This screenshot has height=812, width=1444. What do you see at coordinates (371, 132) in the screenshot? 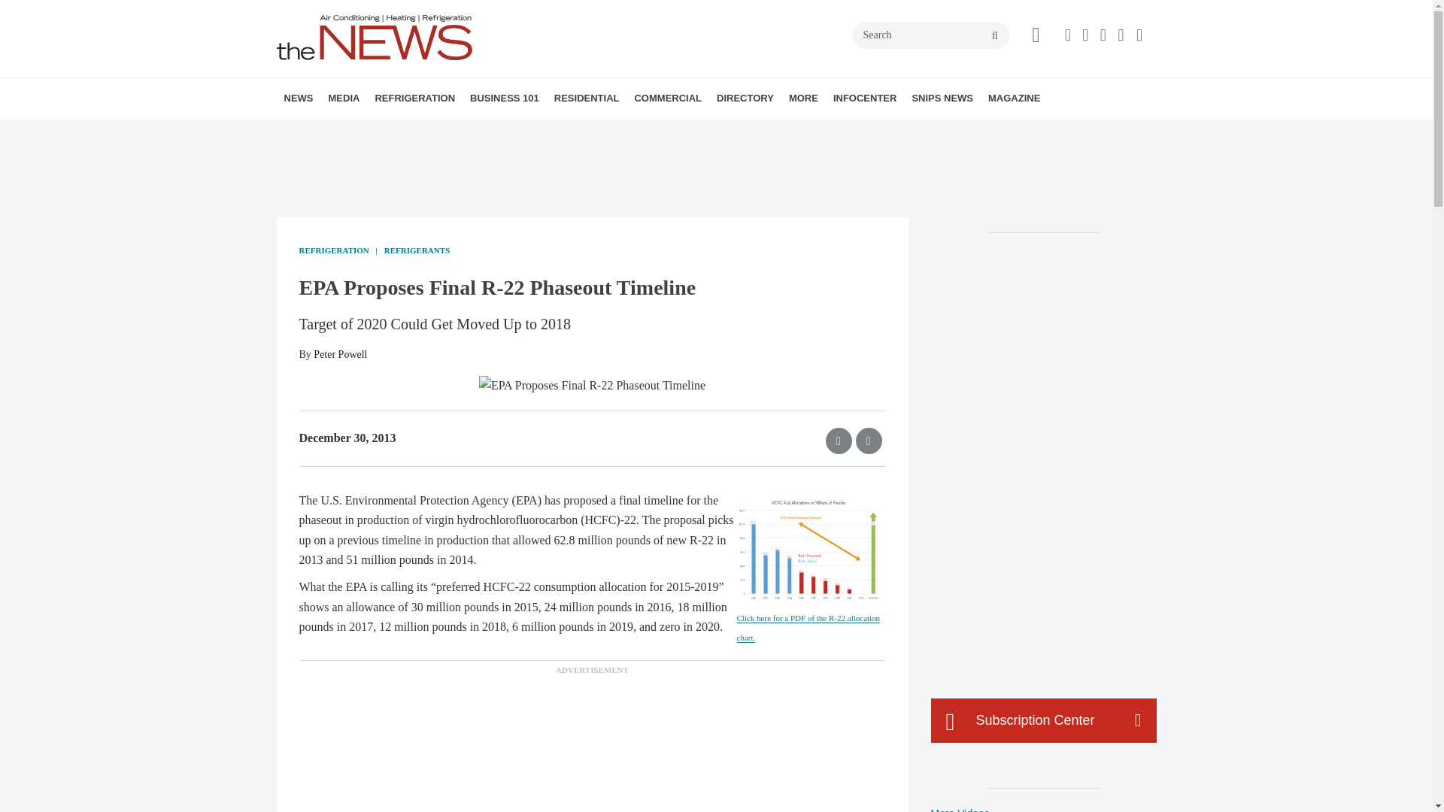
I see `BREAKING NEWS` at bounding box center [371, 132].